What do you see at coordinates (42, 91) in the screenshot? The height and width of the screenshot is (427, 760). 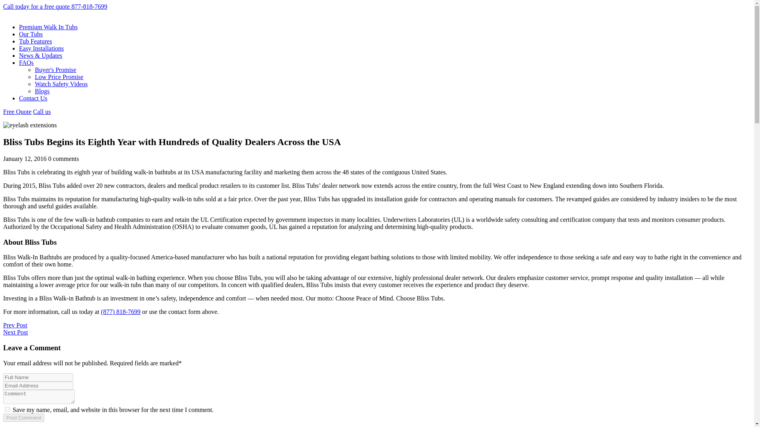 I see `Blogs` at bounding box center [42, 91].